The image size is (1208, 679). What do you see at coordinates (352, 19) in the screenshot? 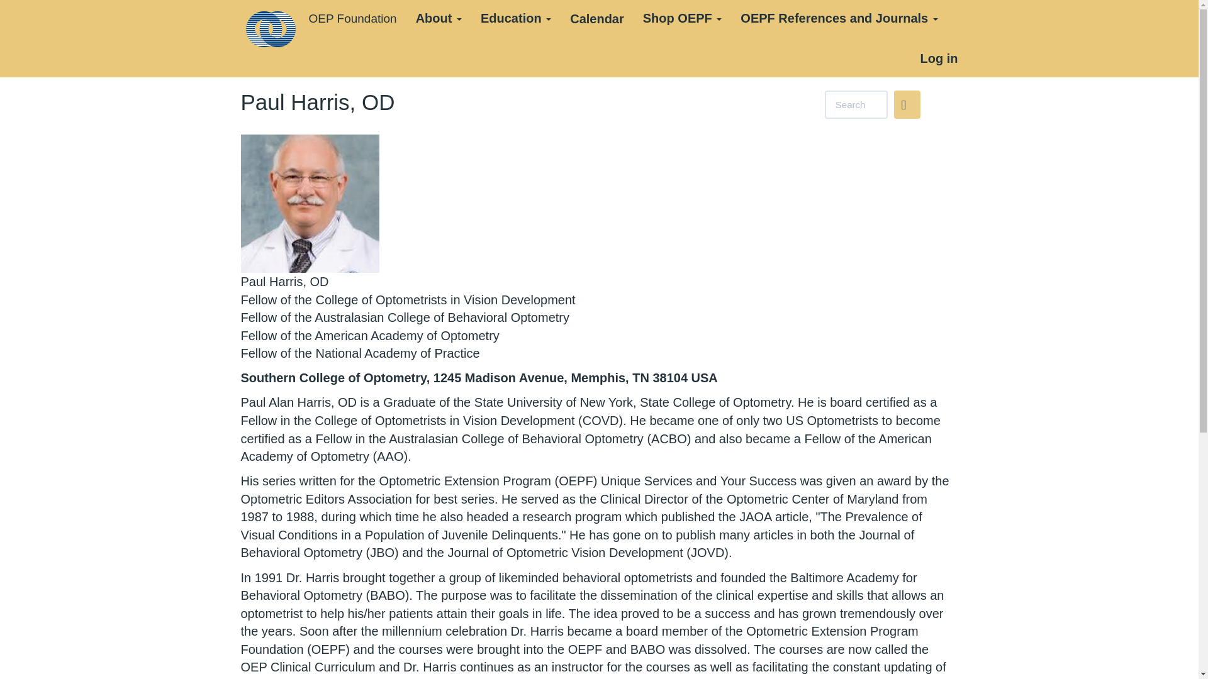
I see `Home` at bounding box center [352, 19].